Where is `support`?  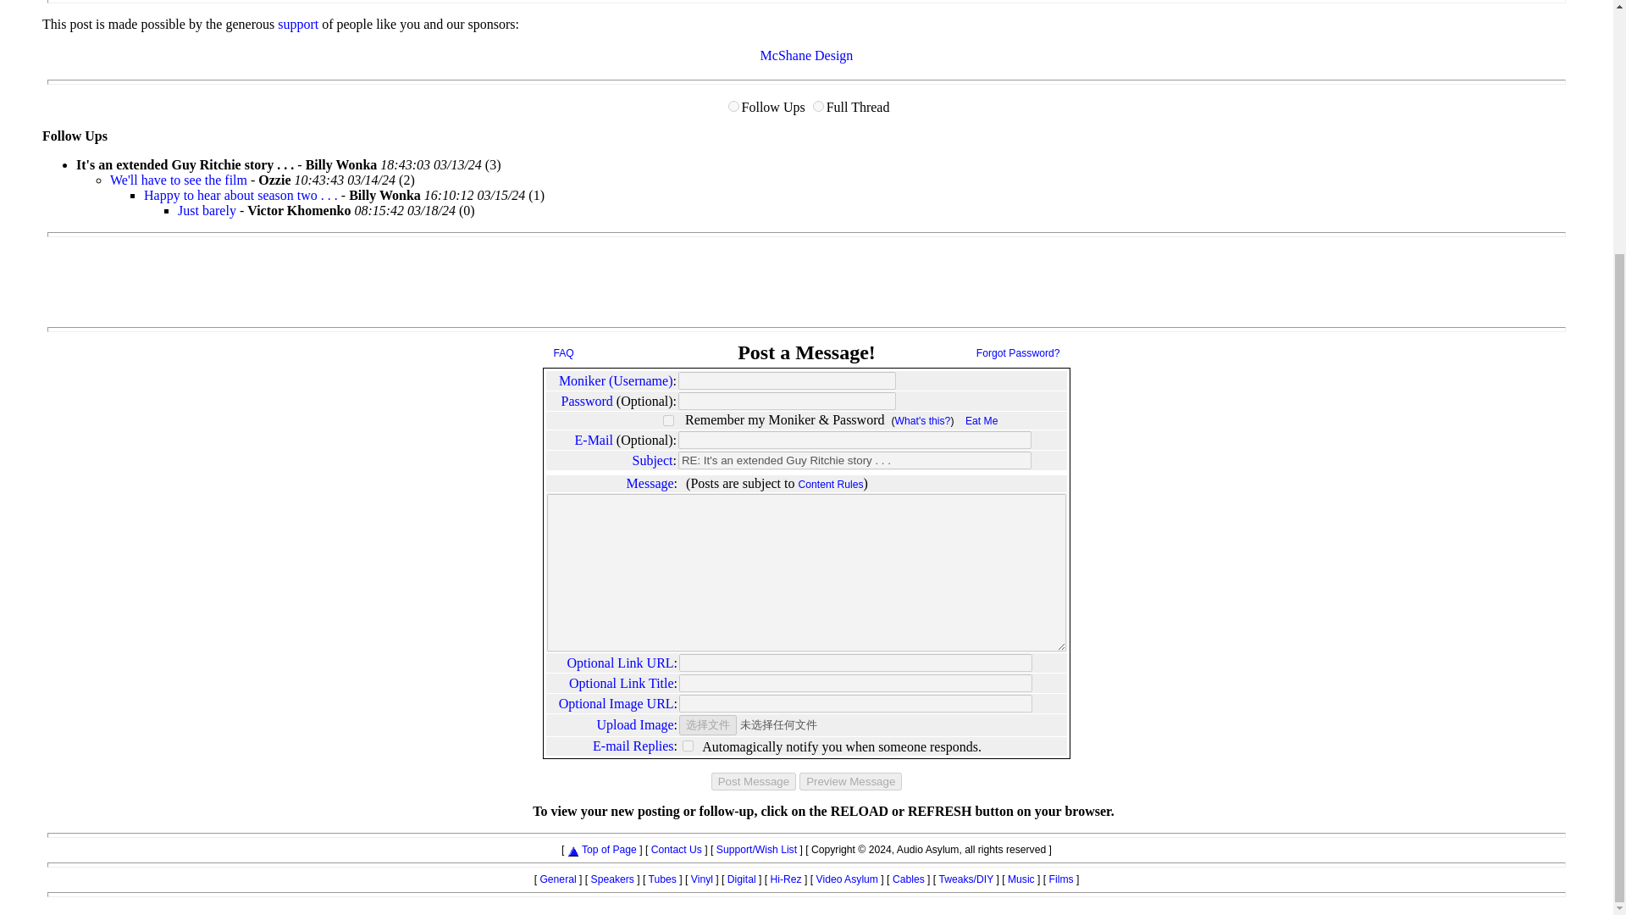 support is located at coordinates (298, 24).